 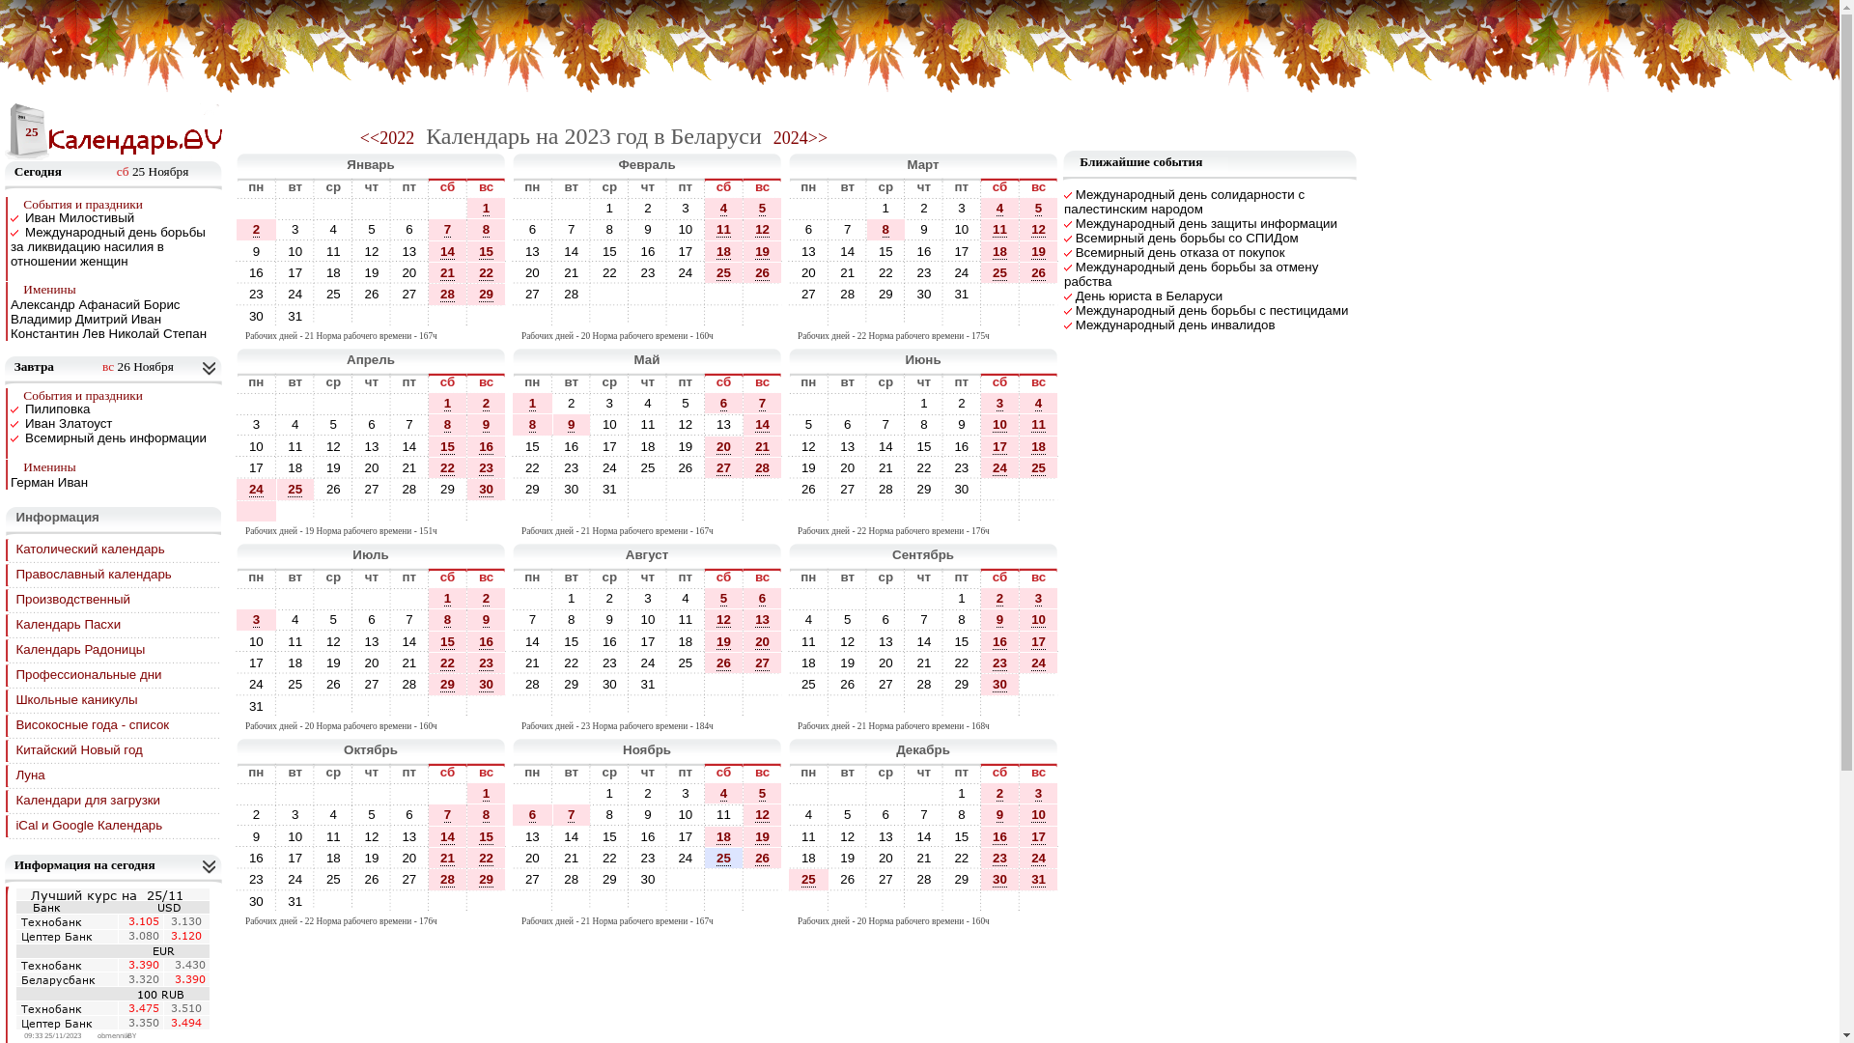 I want to click on  , so click(x=924, y=599).